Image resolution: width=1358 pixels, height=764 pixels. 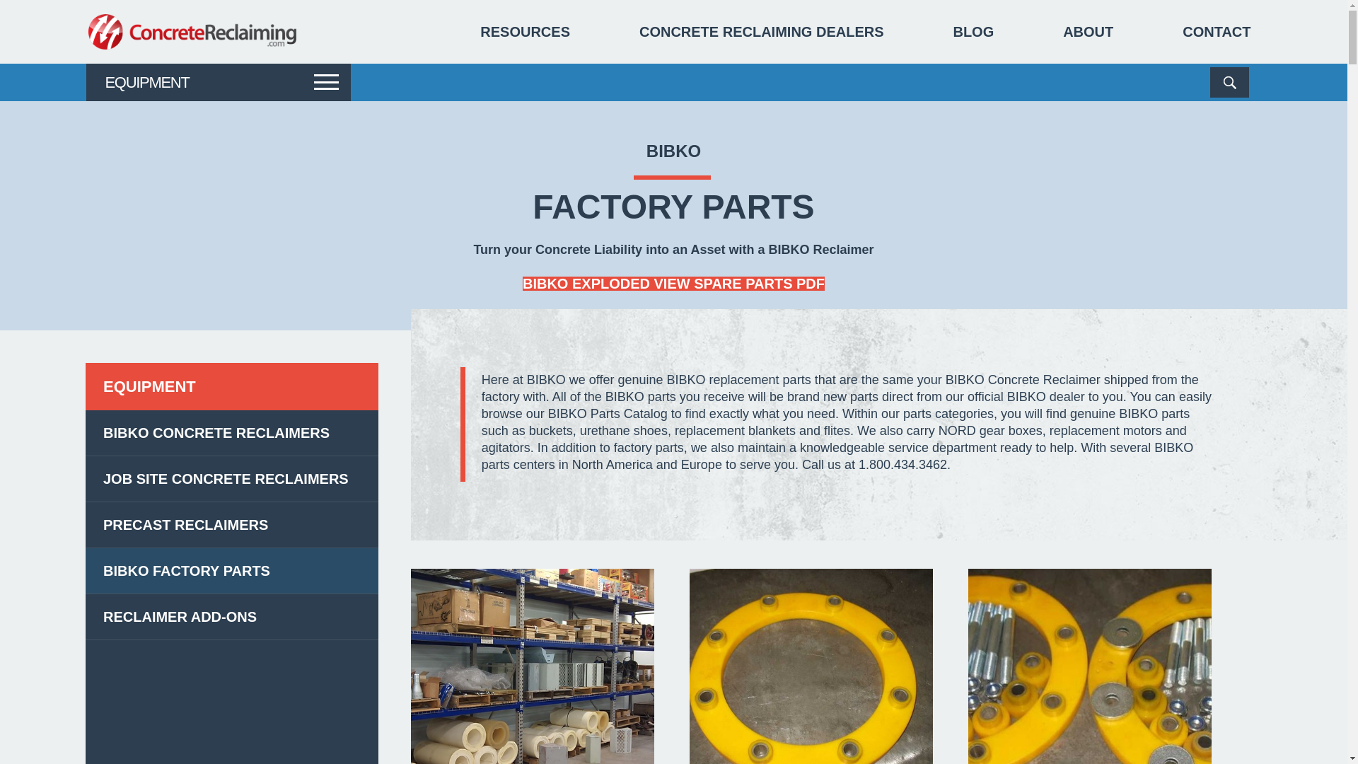 I want to click on ABOUT, so click(x=1088, y=32).